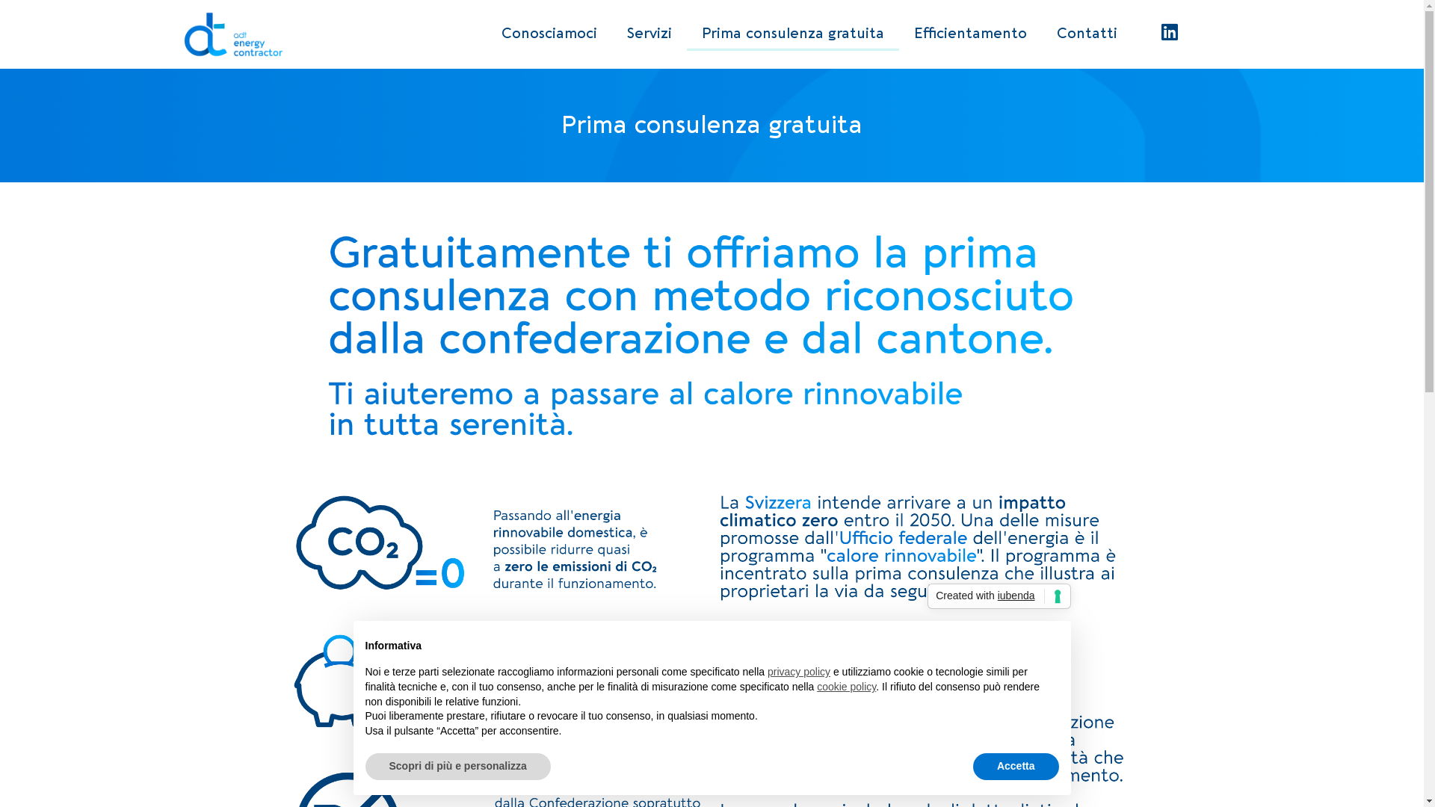 This screenshot has width=1435, height=807. Describe the element at coordinates (1087, 34) in the screenshot. I see `Contatti` at that location.